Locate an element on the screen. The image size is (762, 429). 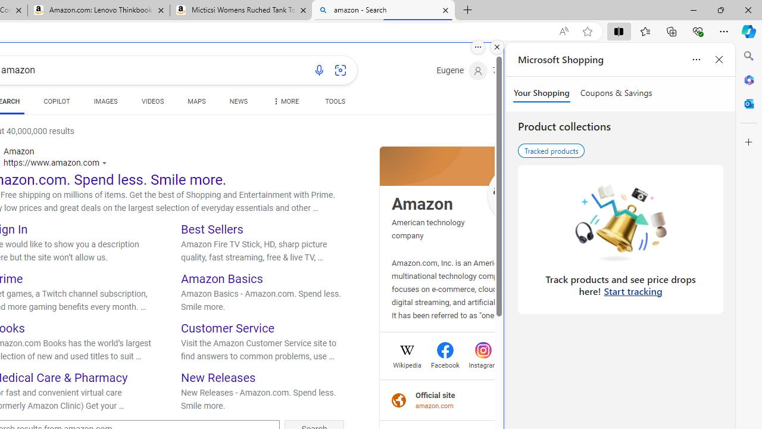
VIDEOS is located at coordinates (152, 101).